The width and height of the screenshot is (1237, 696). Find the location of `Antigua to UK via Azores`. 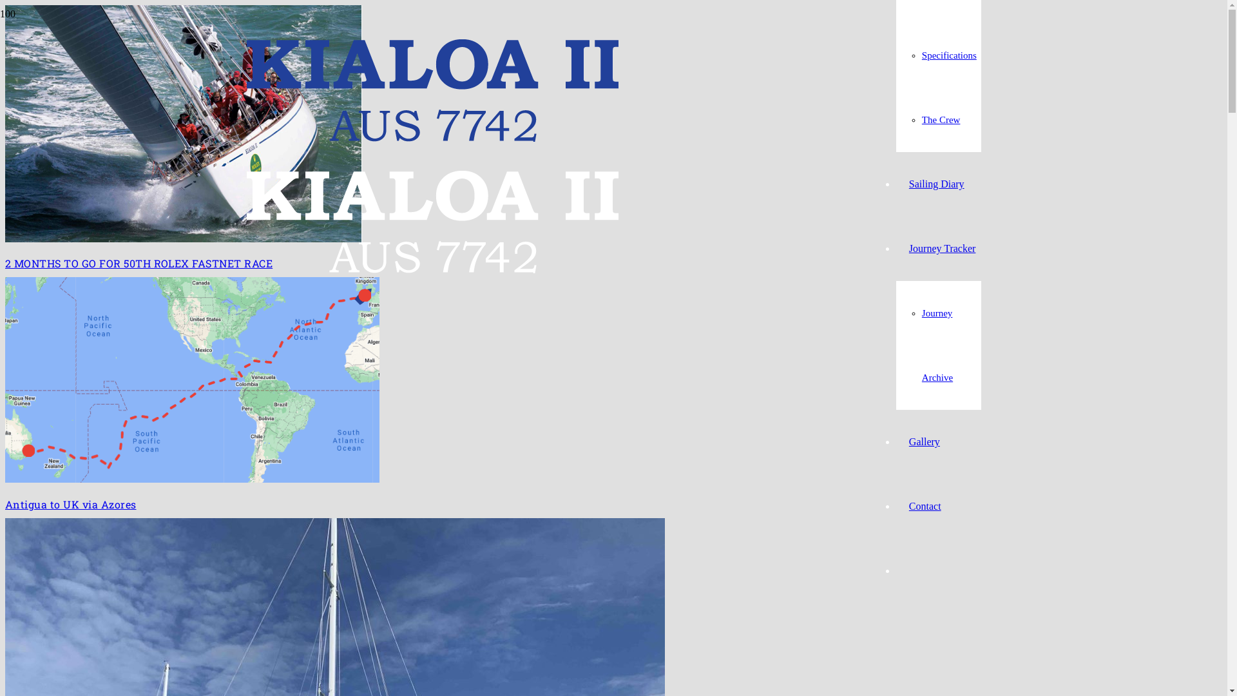

Antigua to UK via Azores is located at coordinates (71, 504).